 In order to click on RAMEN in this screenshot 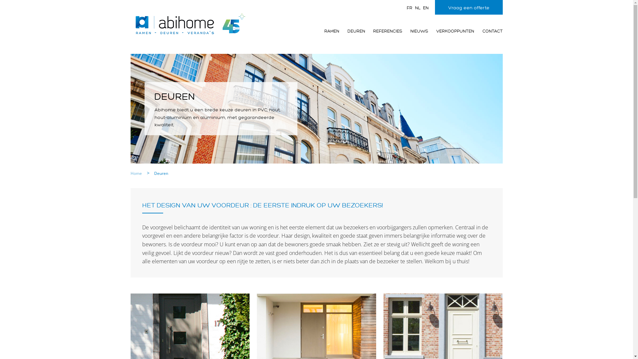, I will do `click(328, 31)`.